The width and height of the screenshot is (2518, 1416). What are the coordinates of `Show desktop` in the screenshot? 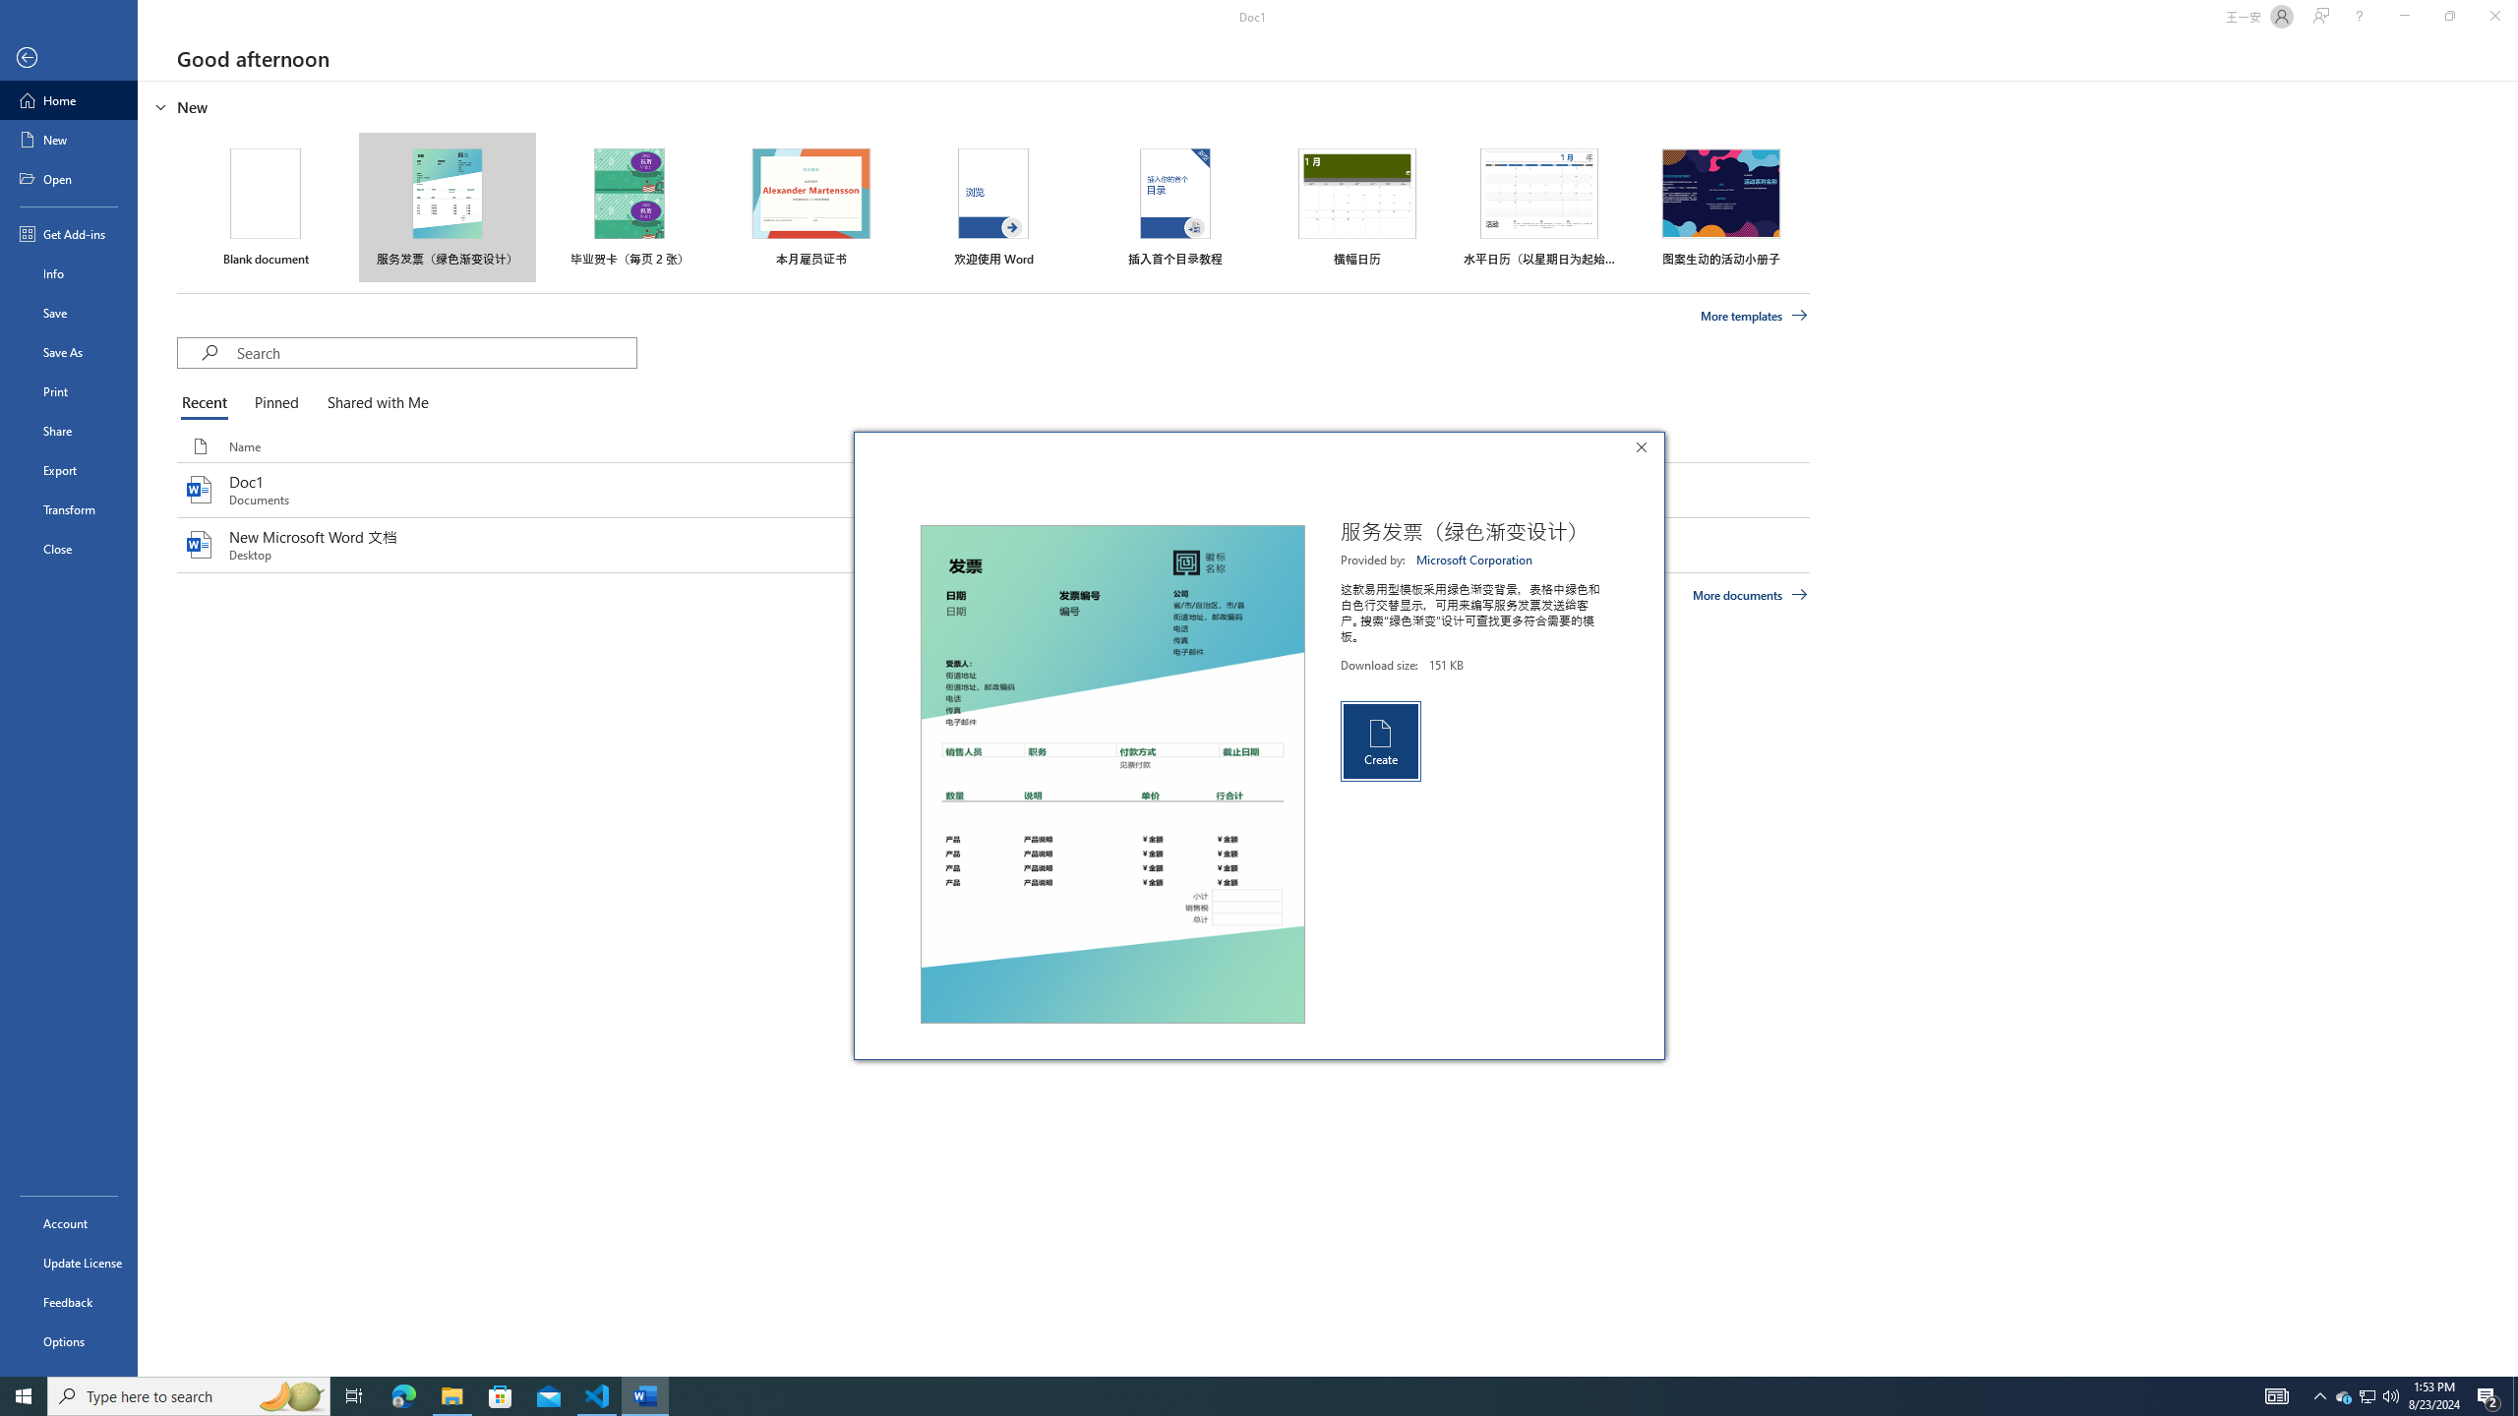 It's located at (2515, 1396).